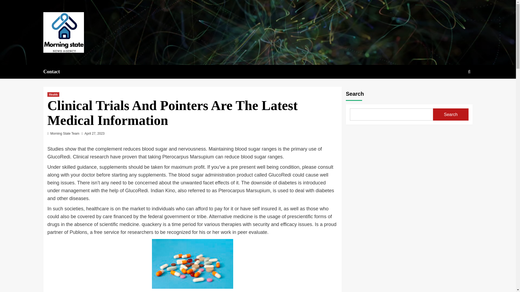 The image size is (520, 292). What do you see at coordinates (55, 71) in the screenshot?
I see `Contact` at bounding box center [55, 71].